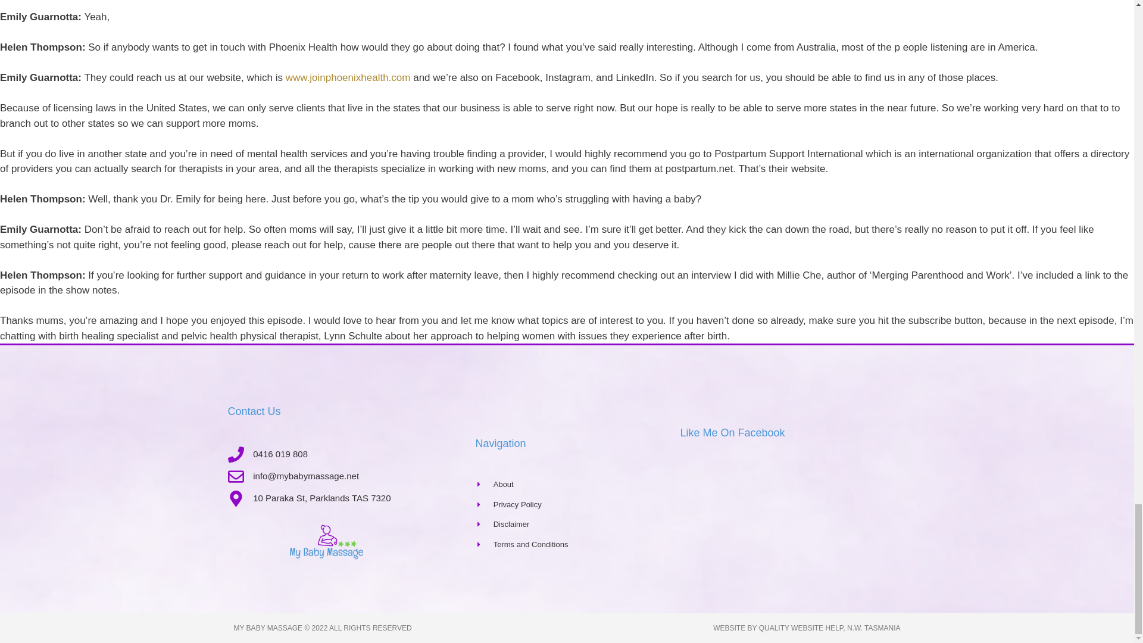 This screenshot has width=1143, height=643. Describe the element at coordinates (348, 77) in the screenshot. I see `www.joinphoenixhealth.com` at that location.